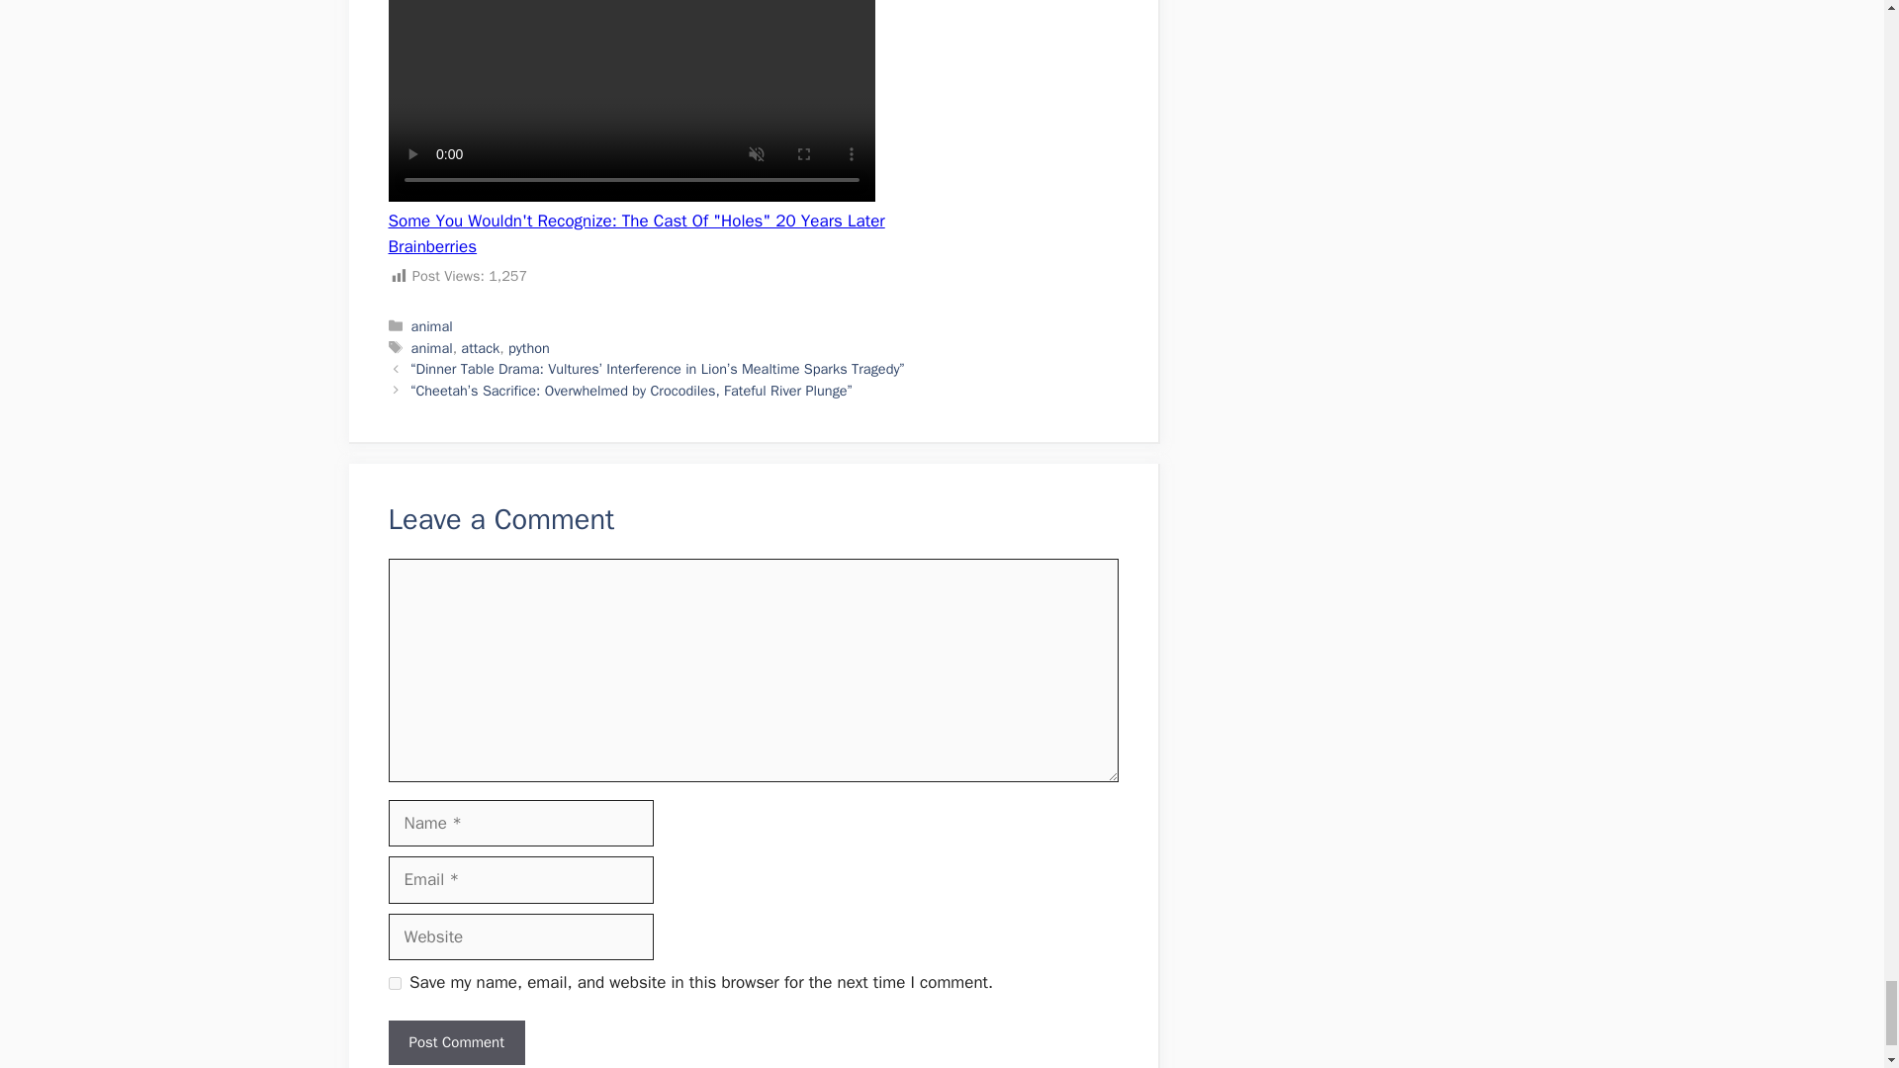  I want to click on python, so click(529, 348).